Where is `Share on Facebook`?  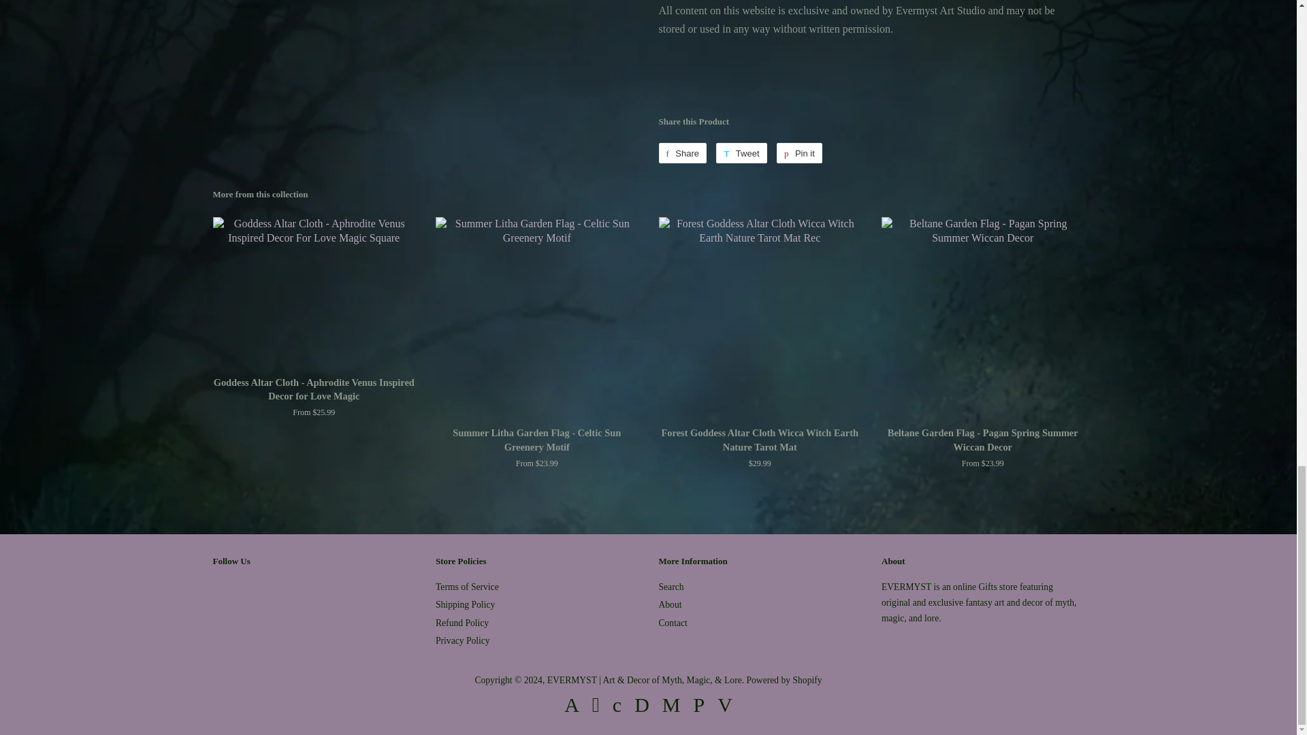
Share on Facebook is located at coordinates (682, 152).